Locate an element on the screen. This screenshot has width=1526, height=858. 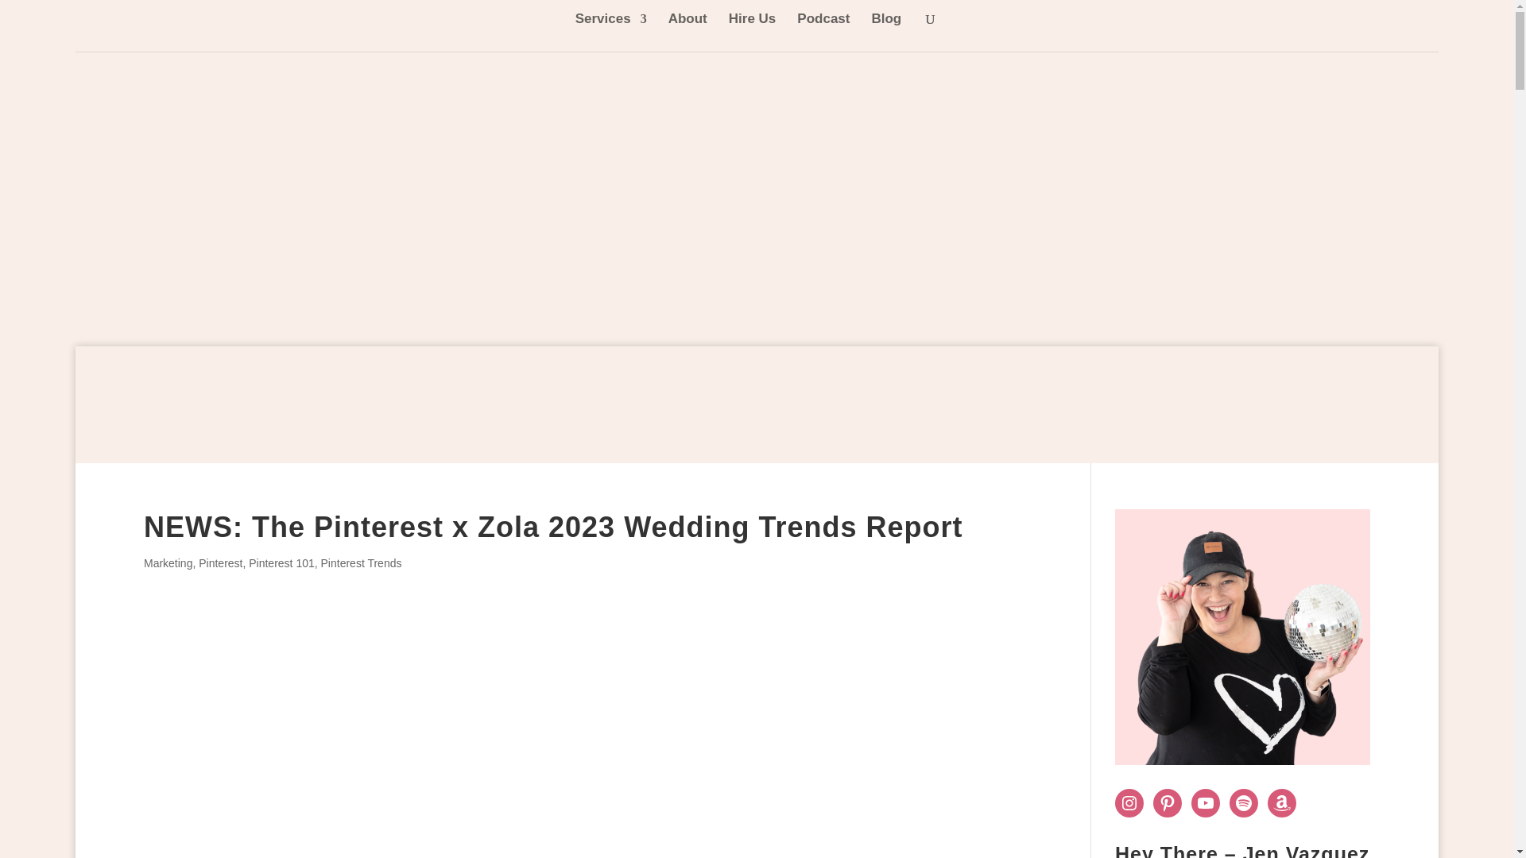
Pinterest 101 is located at coordinates (281, 562).